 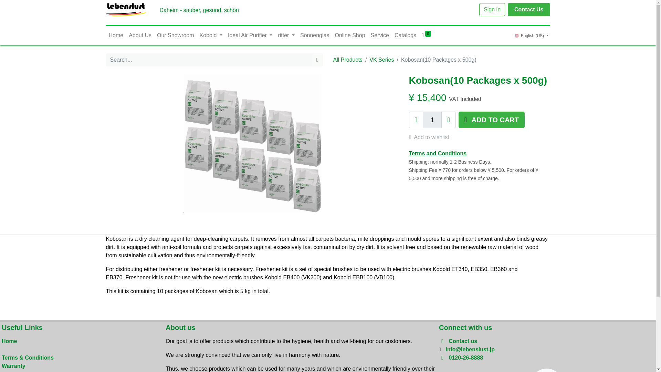 What do you see at coordinates (426, 35) in the screenshot?
I see `0` at bounding box center [426, 35].